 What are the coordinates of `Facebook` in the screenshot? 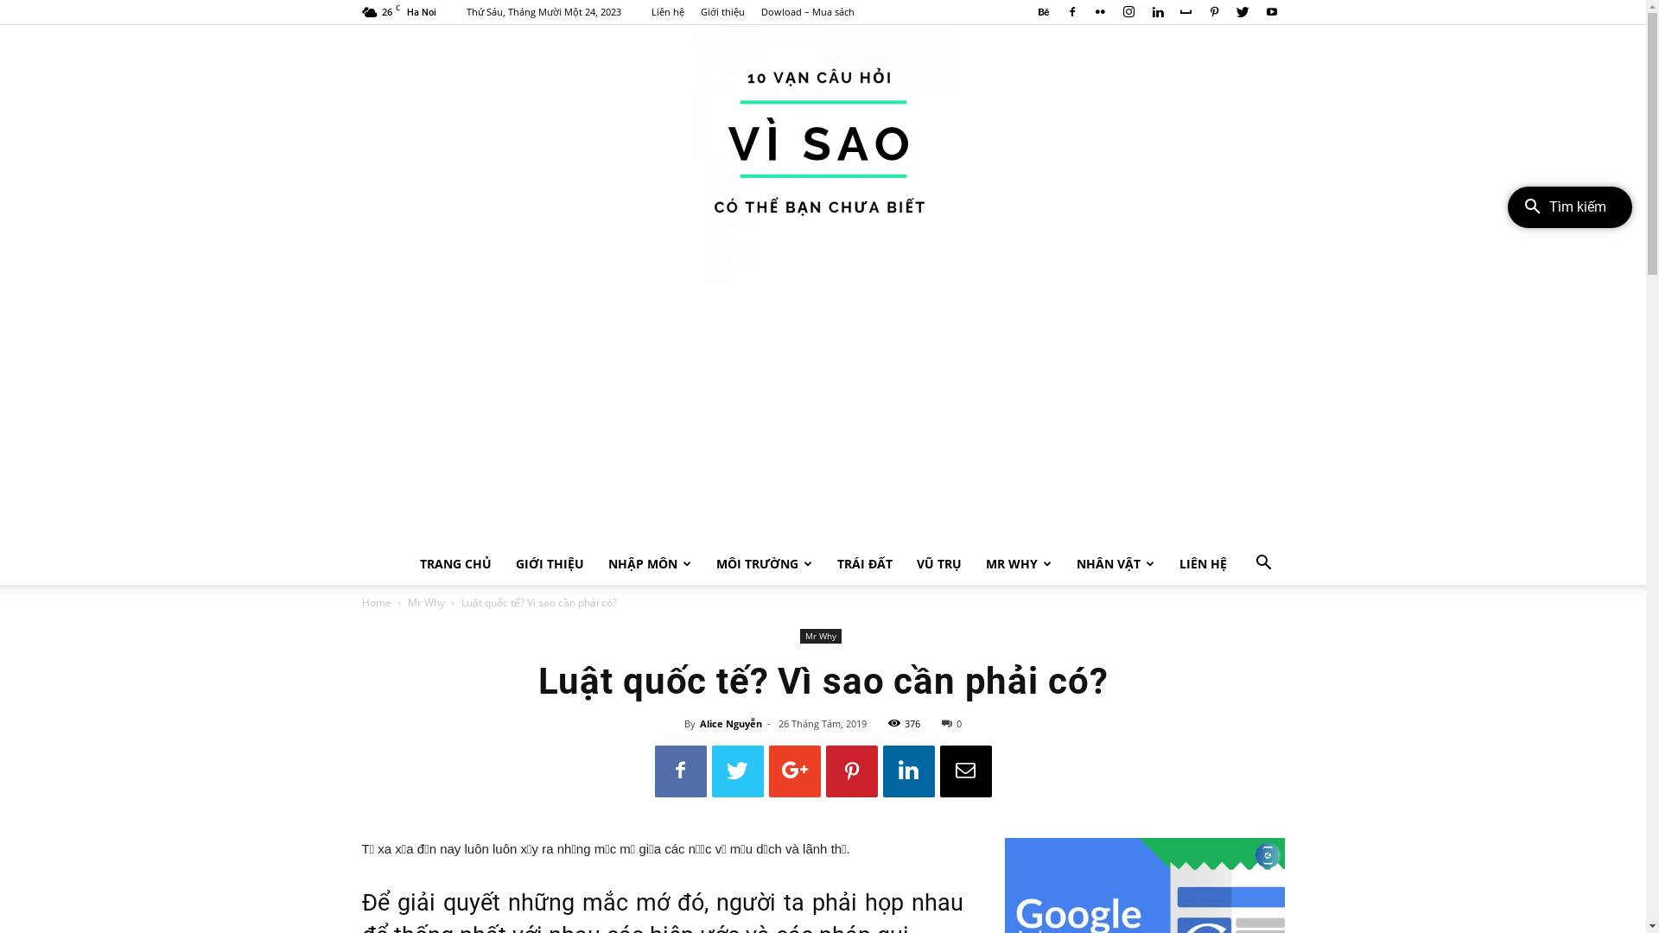 It's located at (1072, 12).